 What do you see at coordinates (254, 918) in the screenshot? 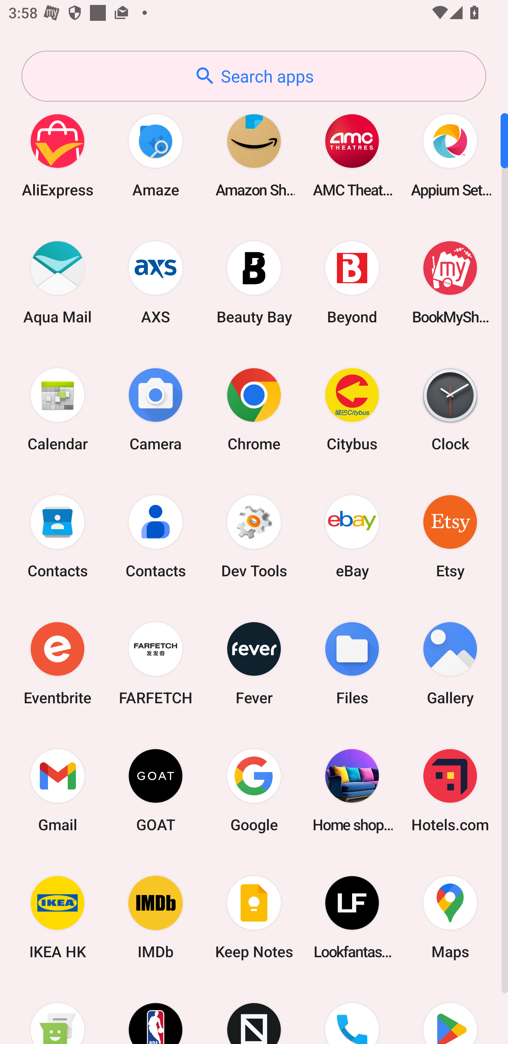
I see `Keep Notes` at bounding box center [254, 918].